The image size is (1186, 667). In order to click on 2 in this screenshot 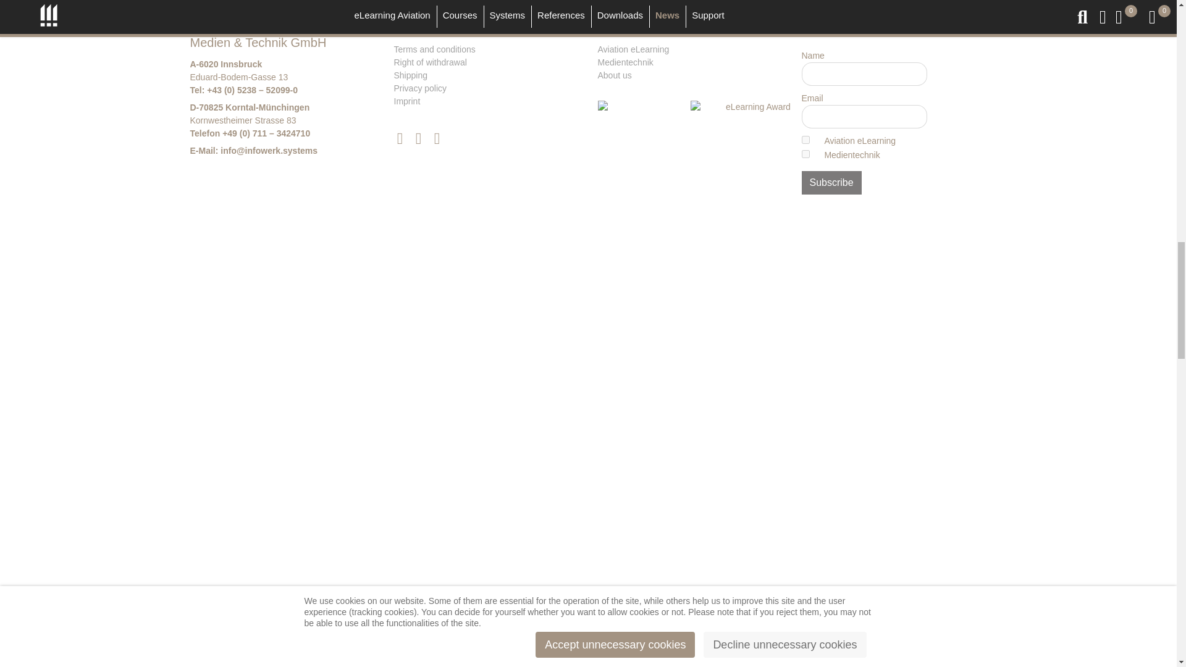, I will do `click(805, 154)`.